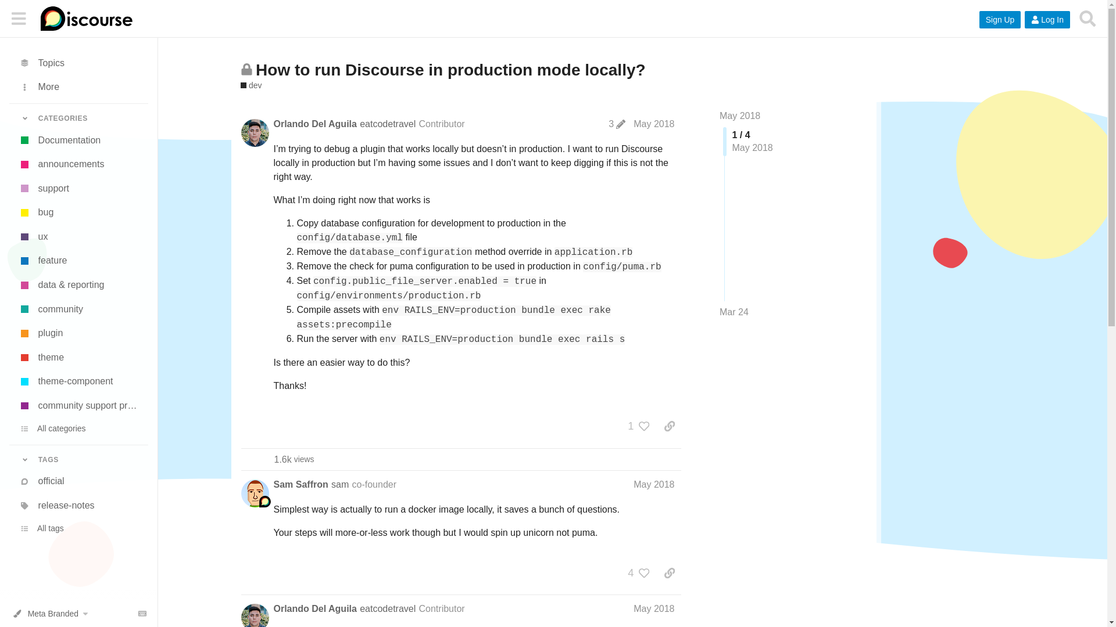 This screenshot has height=627, width=1116. I want to click on dev, so click(251, 85).